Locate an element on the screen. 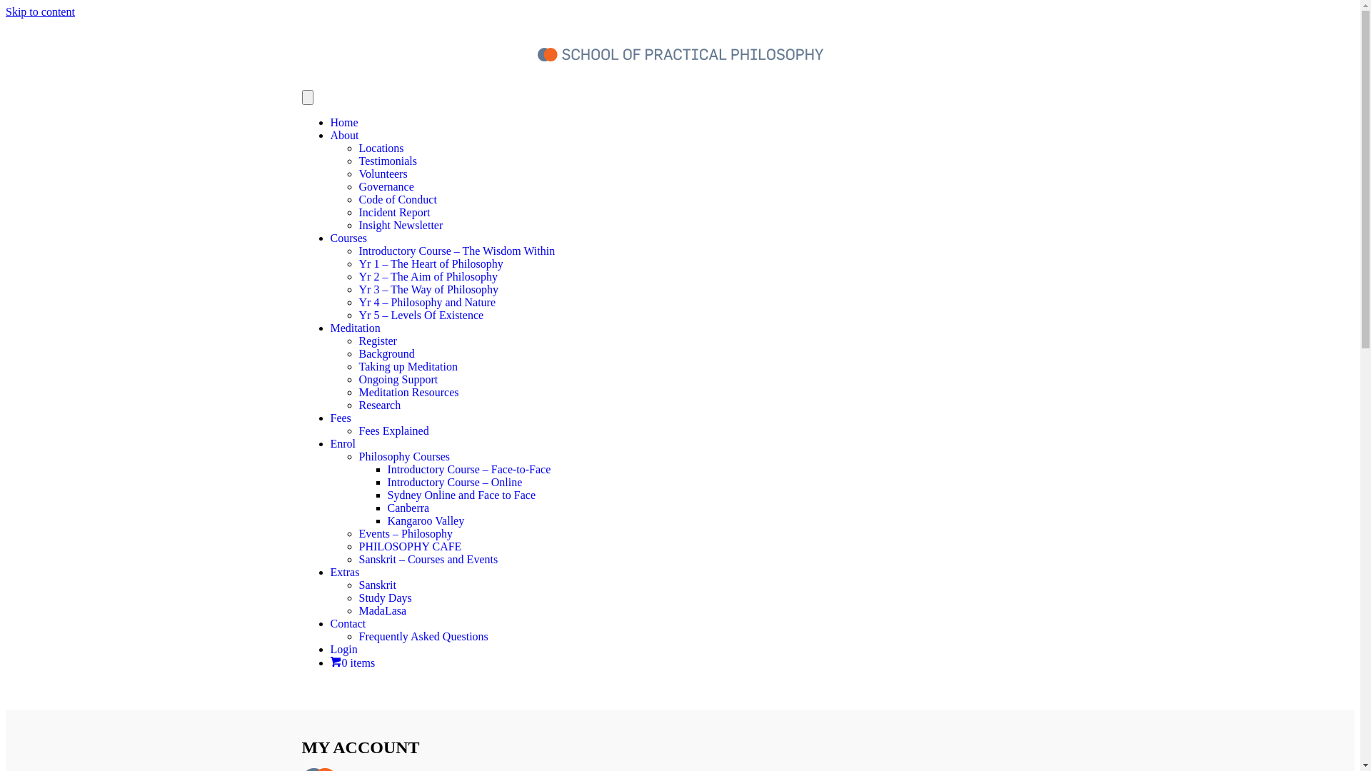 The width and height of the screenshot is (1371, 771). Sanskrit is located at coordinates (377, 585).